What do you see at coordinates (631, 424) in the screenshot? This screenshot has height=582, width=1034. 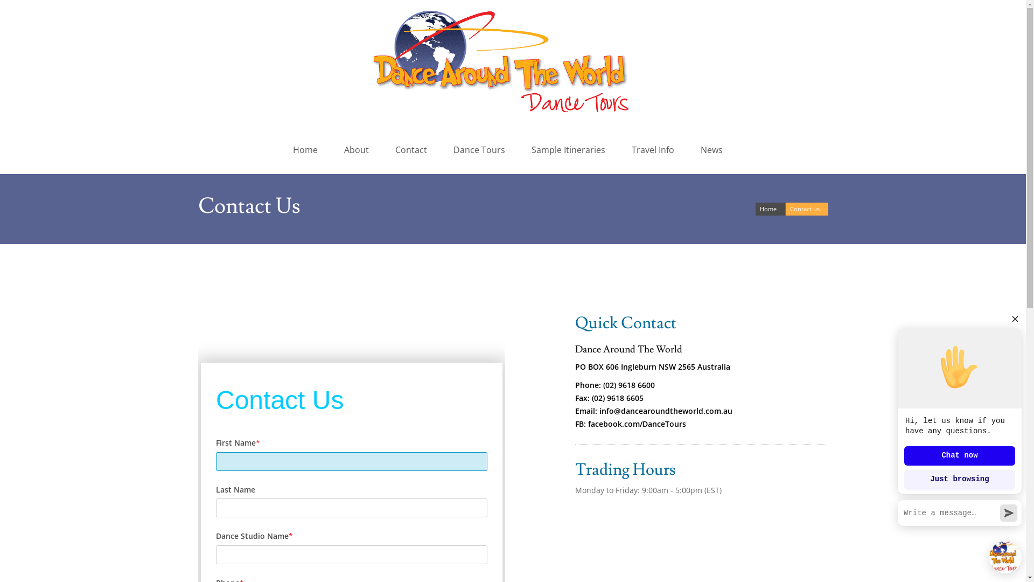 I see `FB: facebook.com/DanceTours` at bounding box center [631, 424].